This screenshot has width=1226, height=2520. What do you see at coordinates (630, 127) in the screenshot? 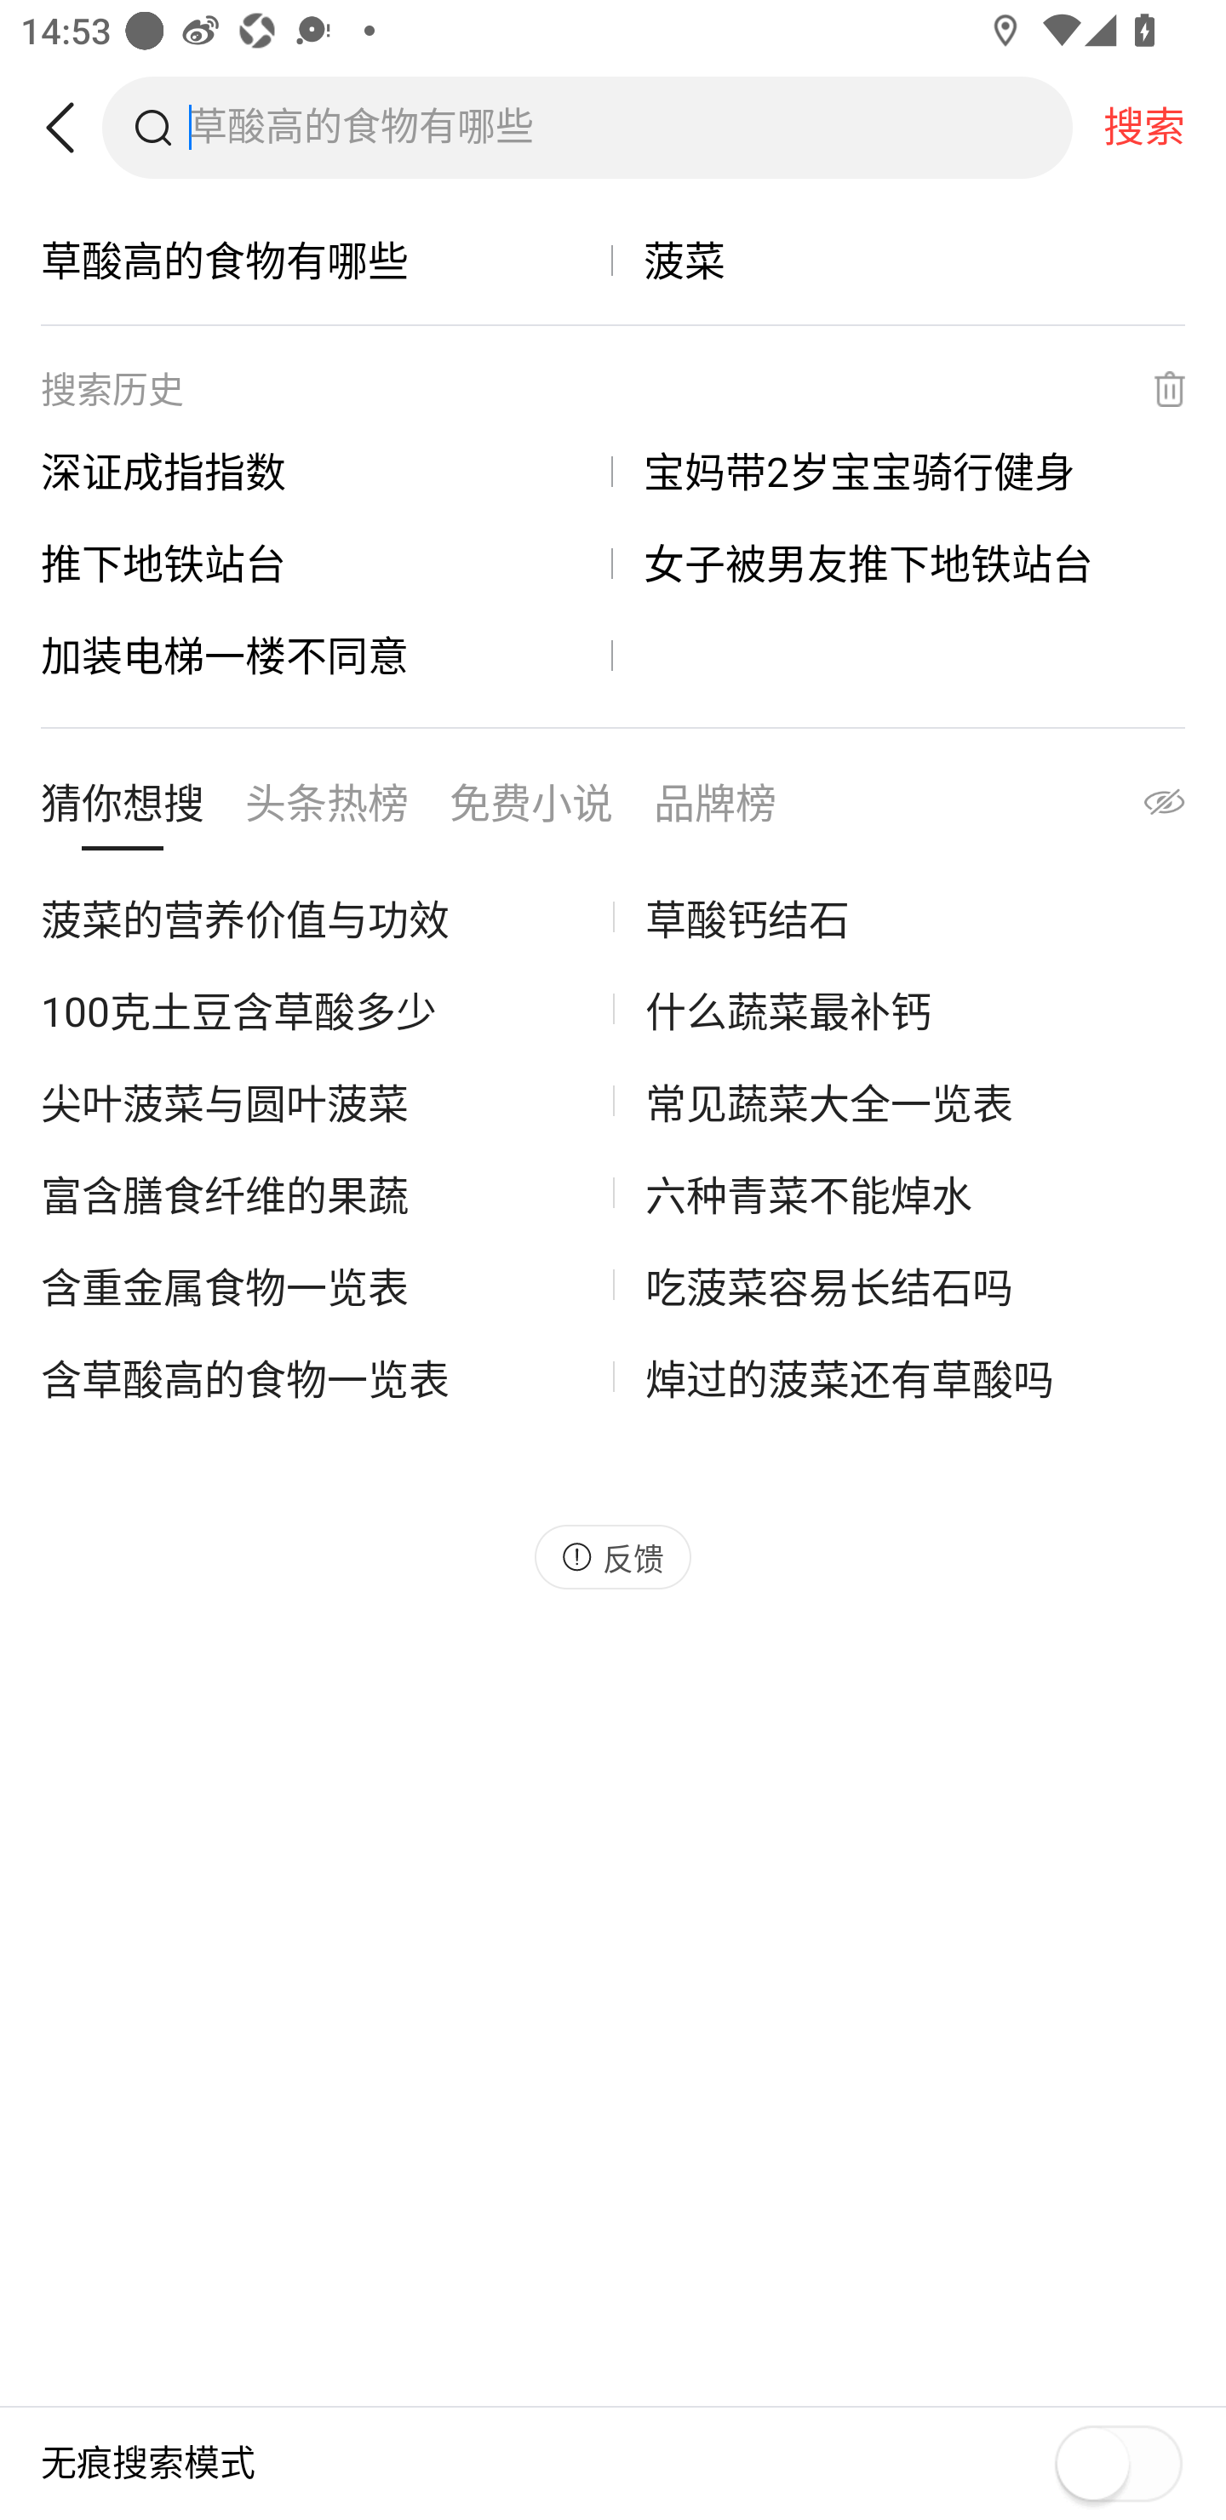
I see `搜索框，草酸高的食物有哪些` at bounding box center [630, 127].